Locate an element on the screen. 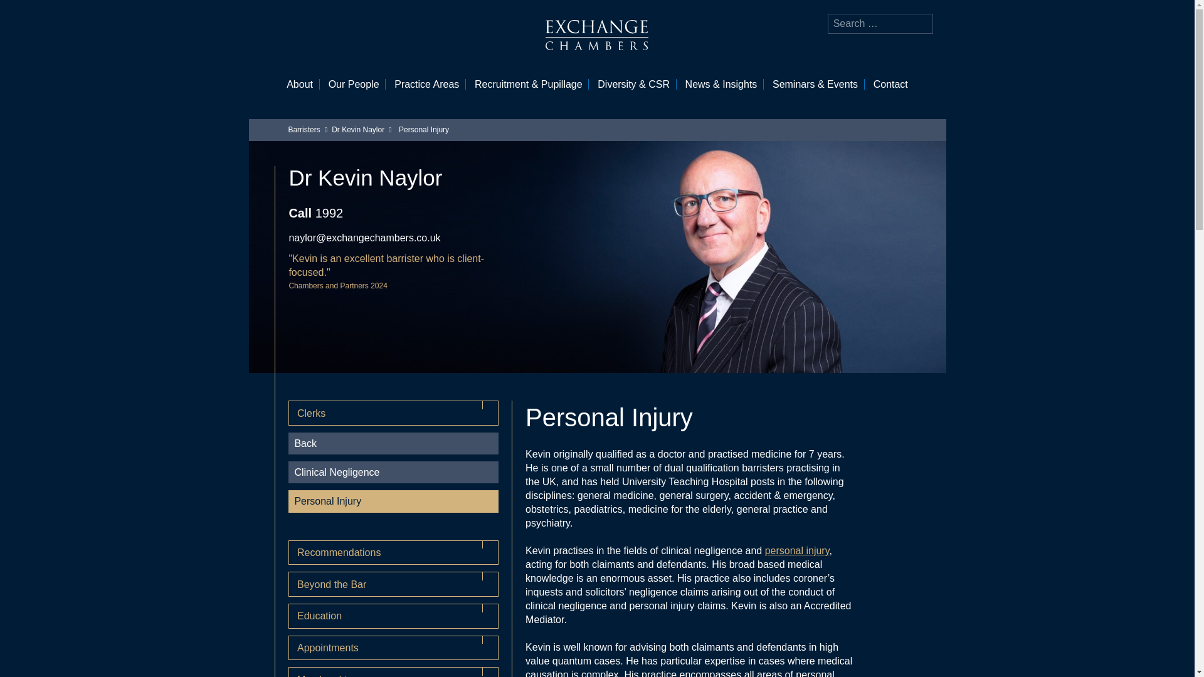 The width and height of the screenshot is (1204, 677). Our People is located at coordinates (354, 84).